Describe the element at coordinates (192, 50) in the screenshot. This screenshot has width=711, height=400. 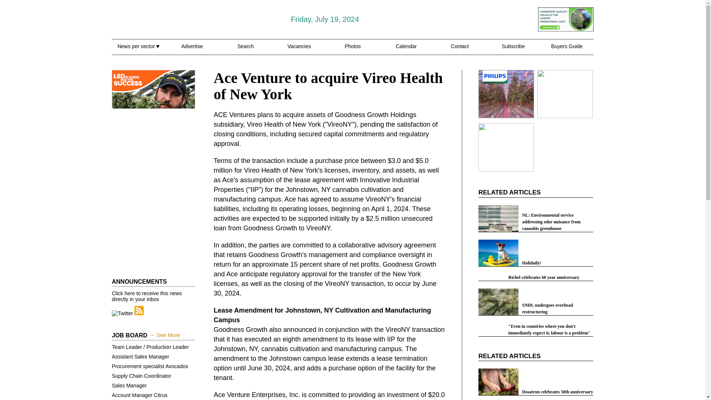
I see `Advertise` at that location.